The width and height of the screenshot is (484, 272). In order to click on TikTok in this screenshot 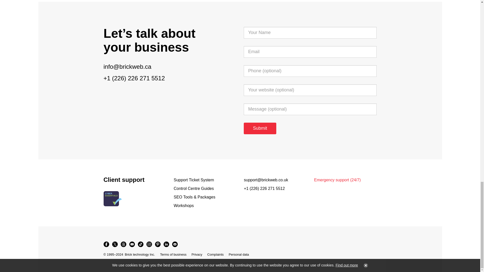, I will do `click(140, 244)`.